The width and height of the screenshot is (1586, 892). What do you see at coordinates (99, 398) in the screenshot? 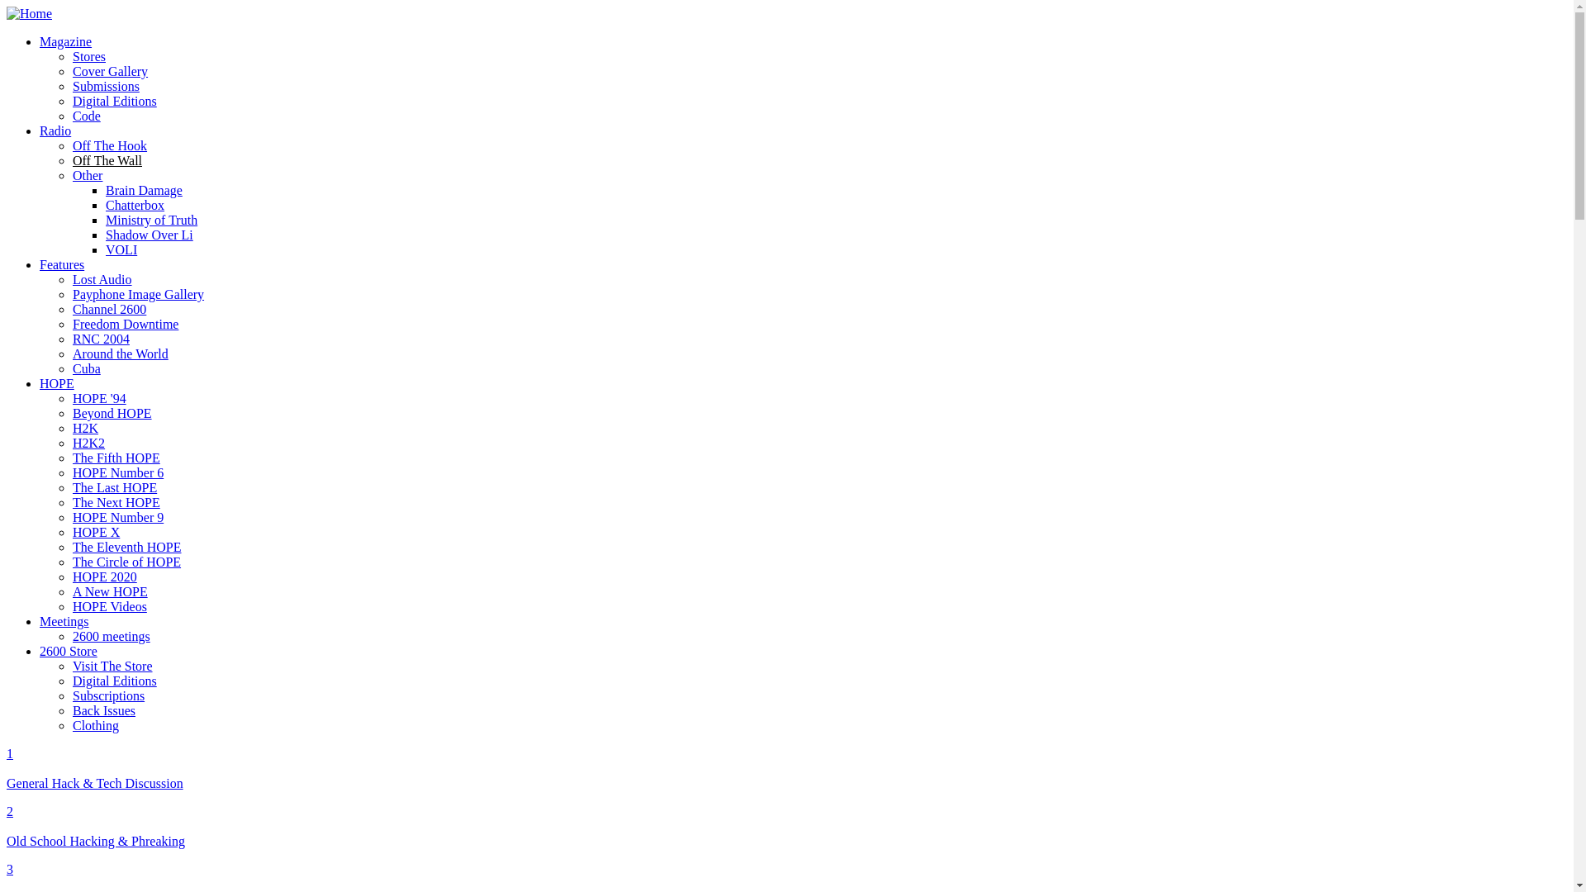
I see `HOPE '94` at bounding box center [99, 398].